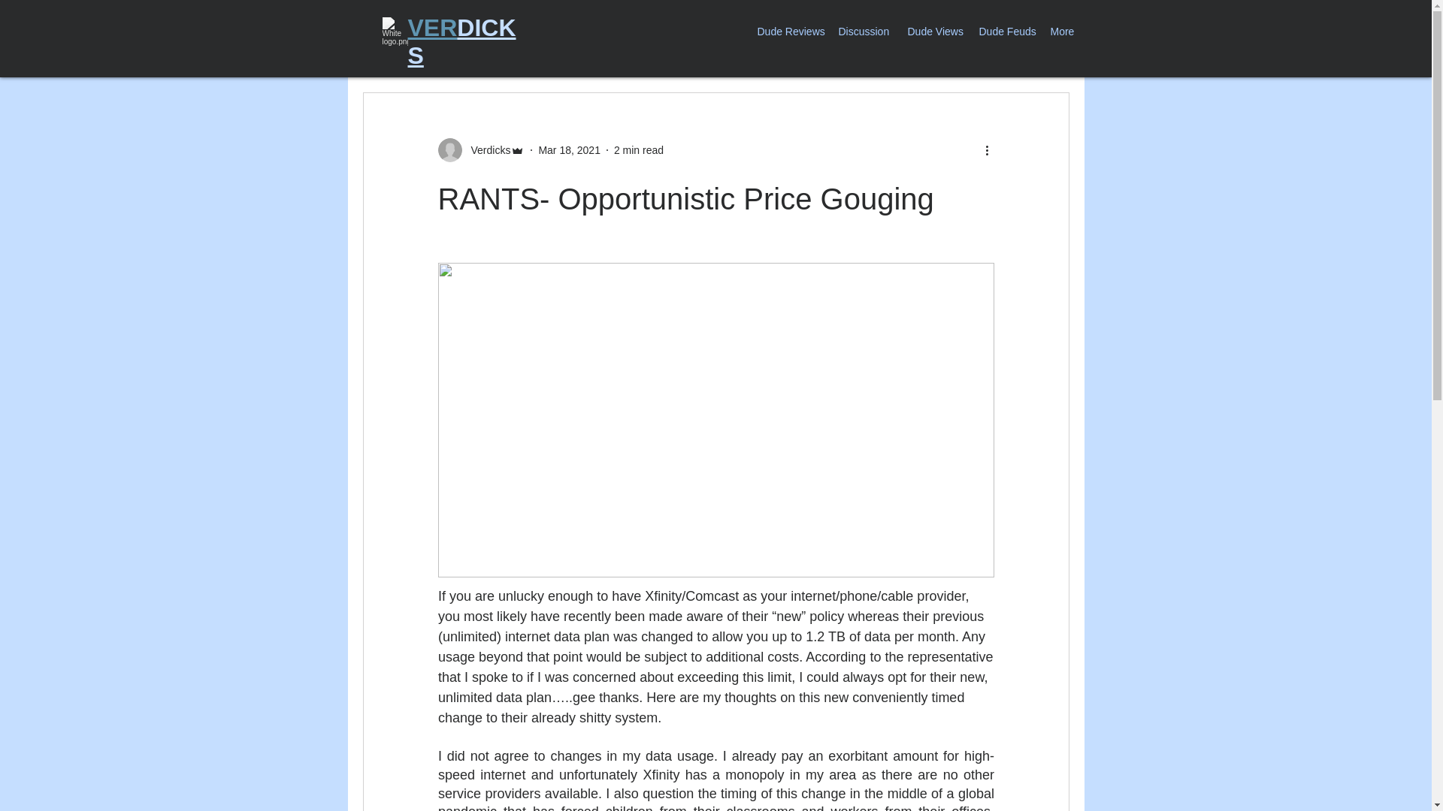 This screenshot has height=811, width=1443. Describe the element at coordinates (1003, 32) in the screenshot. I see `Dude Feuds` at that location.